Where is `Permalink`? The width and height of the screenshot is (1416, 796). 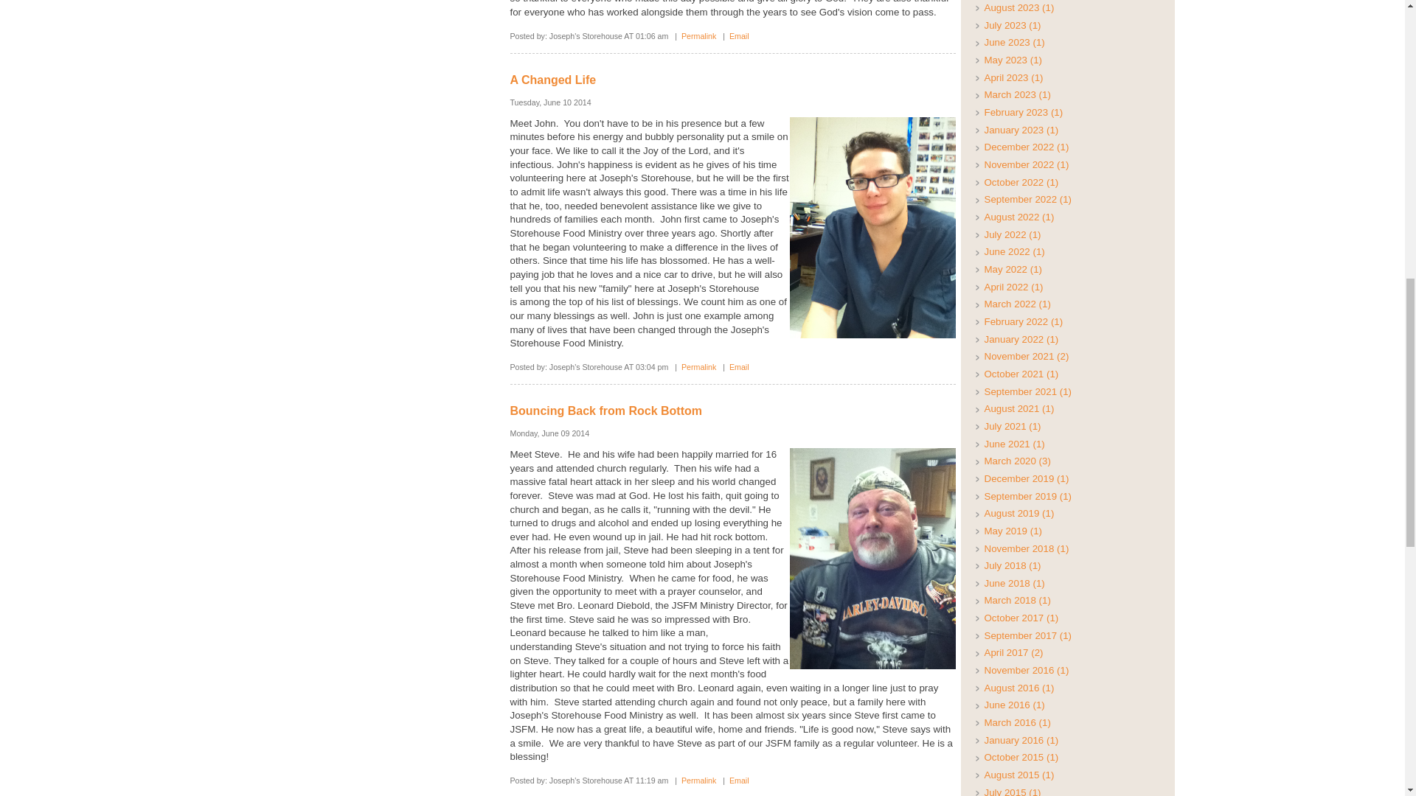 Permalink is located at coordinates (698, 36).